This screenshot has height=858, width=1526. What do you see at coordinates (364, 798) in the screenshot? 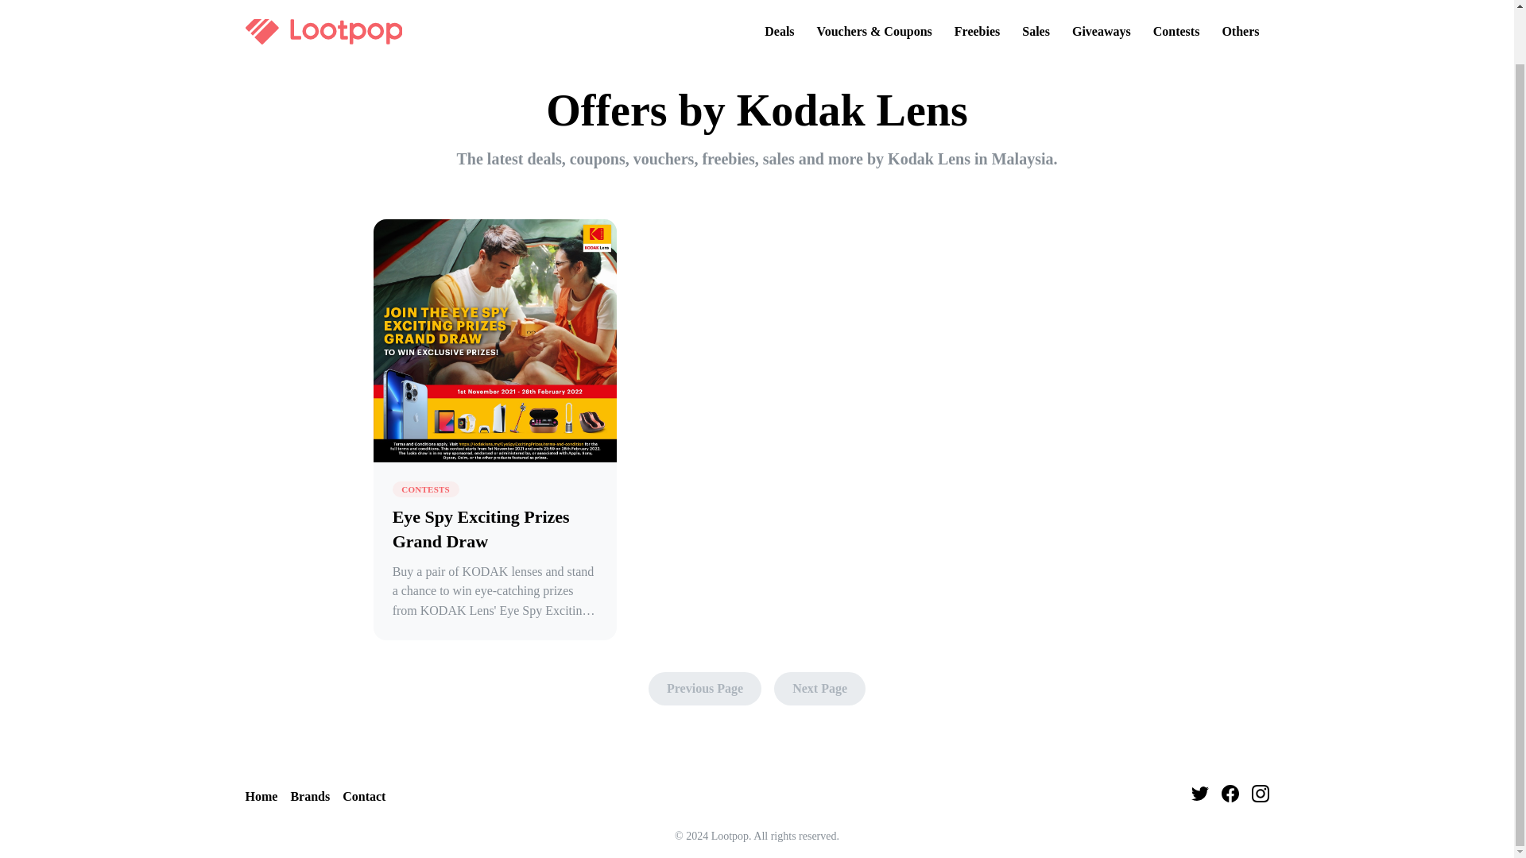
I see `Contact` at bounding box center [364, 798].